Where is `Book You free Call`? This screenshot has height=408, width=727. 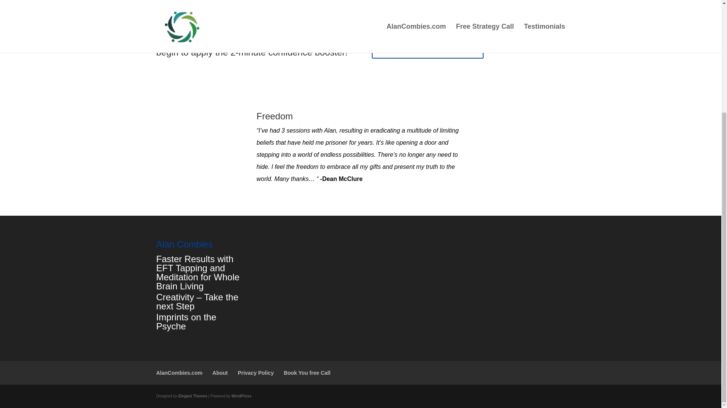
Book You free Call is located at coordinates (307, 372).